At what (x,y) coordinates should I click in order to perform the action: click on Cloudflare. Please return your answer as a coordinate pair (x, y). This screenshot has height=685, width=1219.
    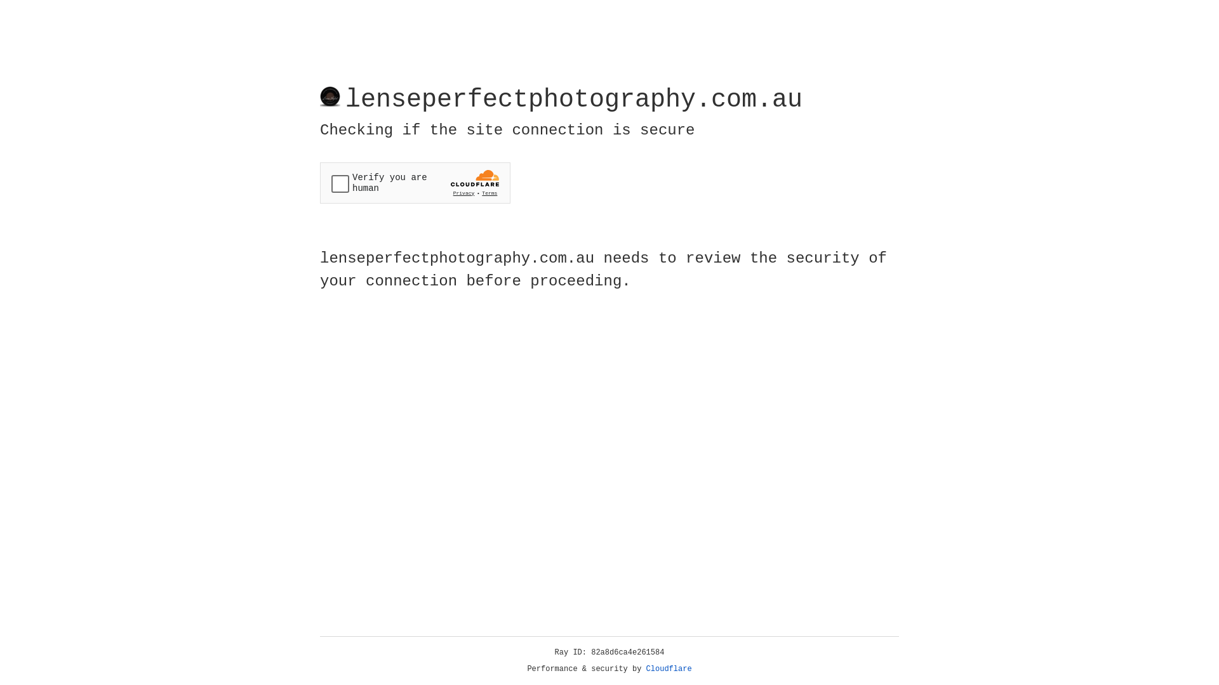
    Looking at the image, I should click on (669, 669).